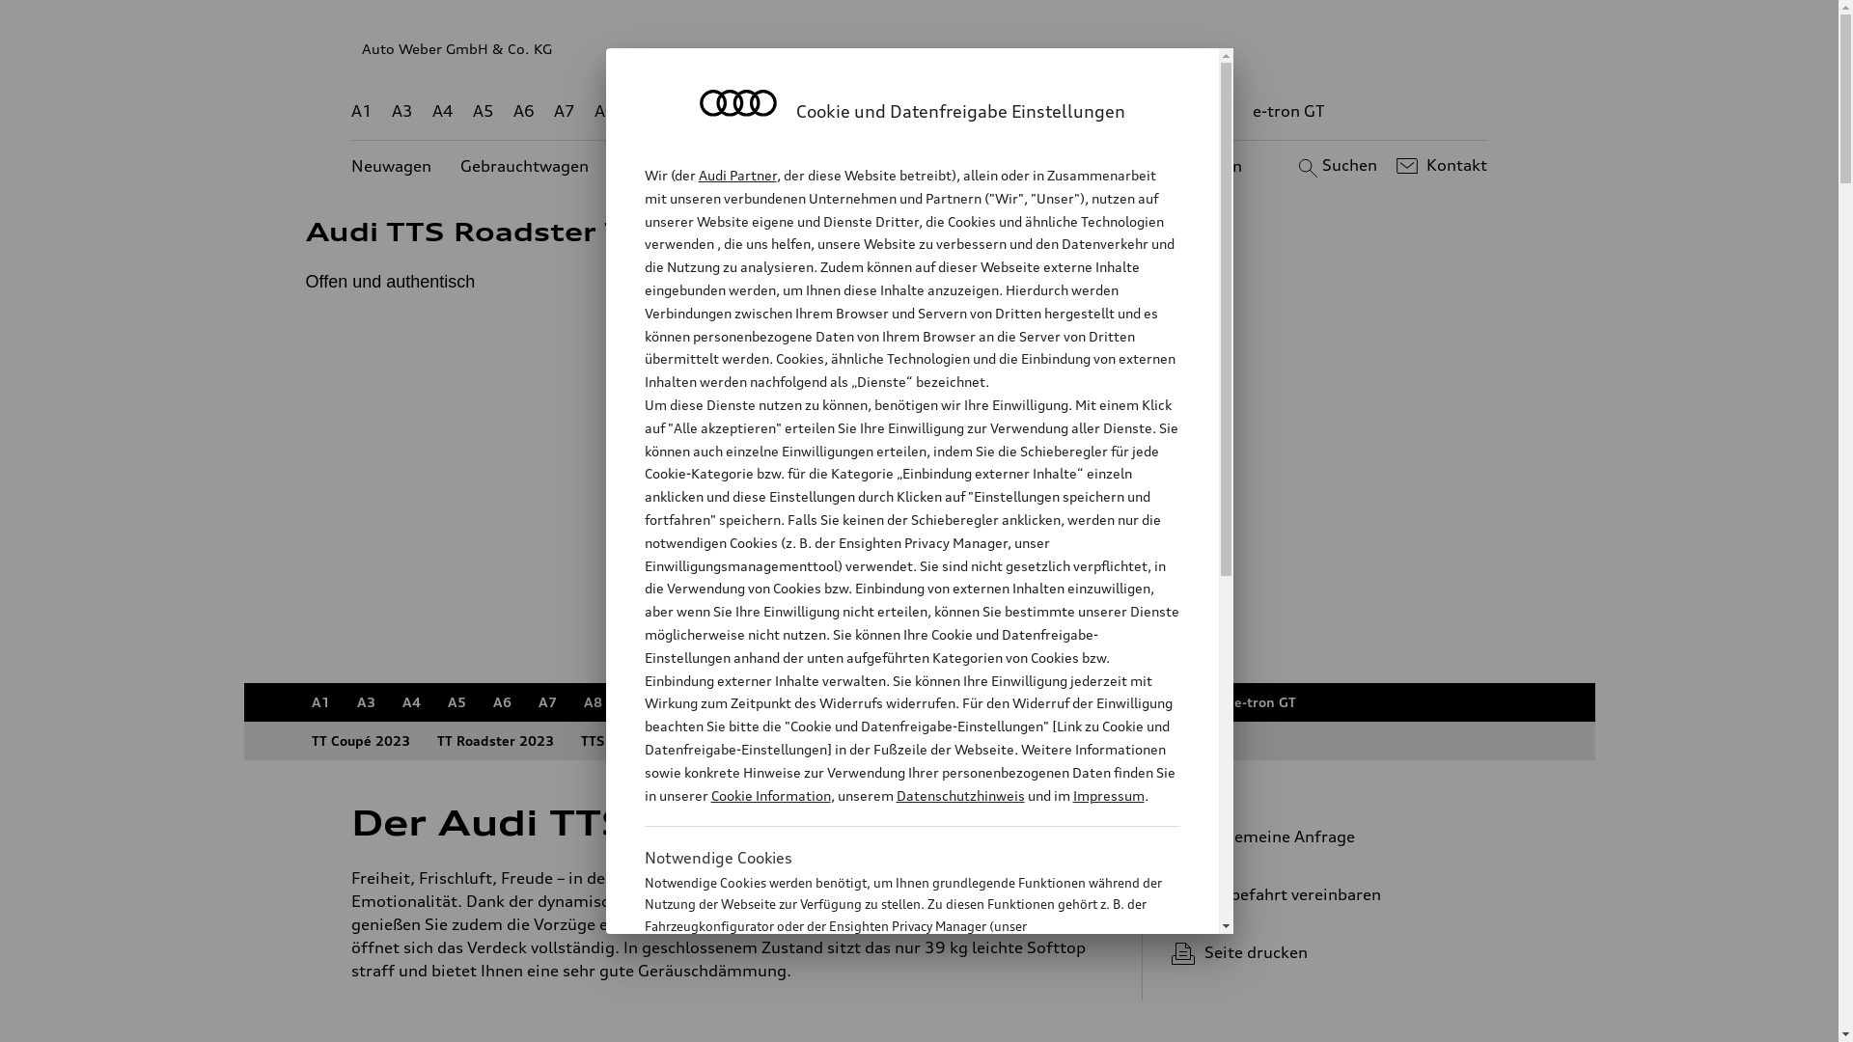  I want to click on Q8, so click(905, 112).